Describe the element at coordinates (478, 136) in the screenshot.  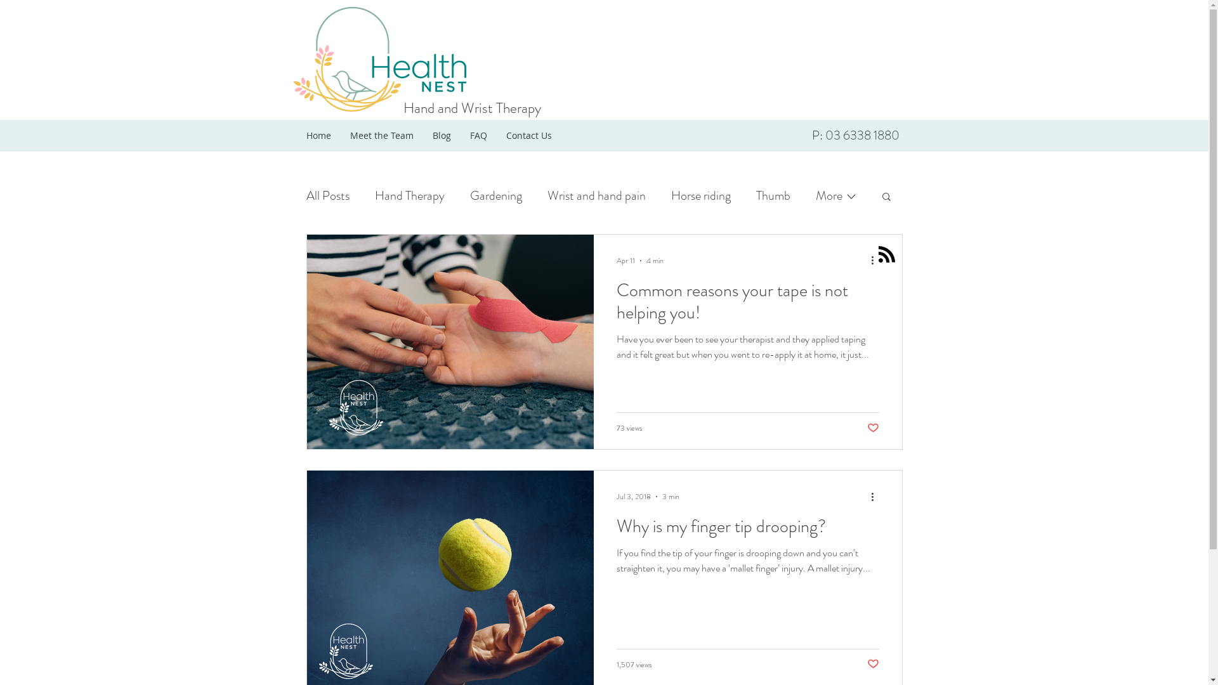
I see `FAQ` at that location.